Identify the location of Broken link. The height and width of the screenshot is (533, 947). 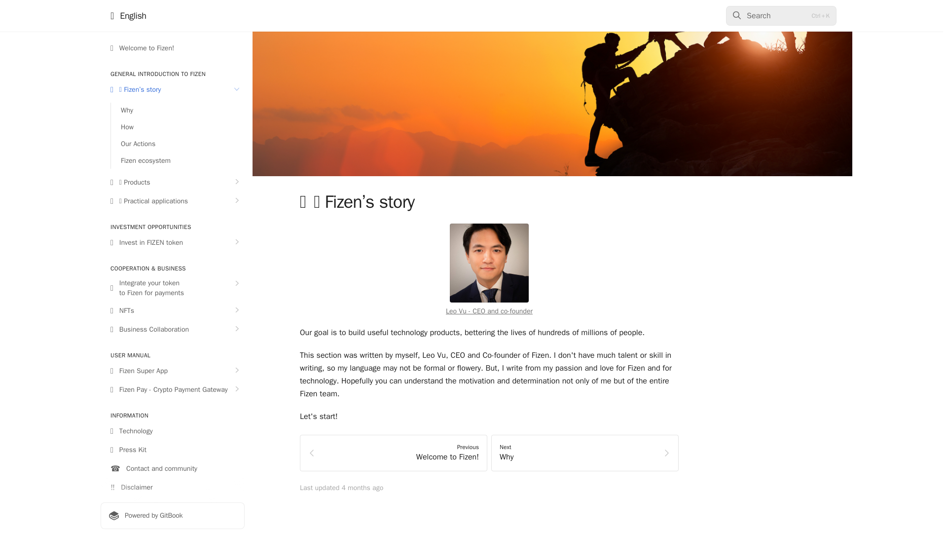
(489, 311).